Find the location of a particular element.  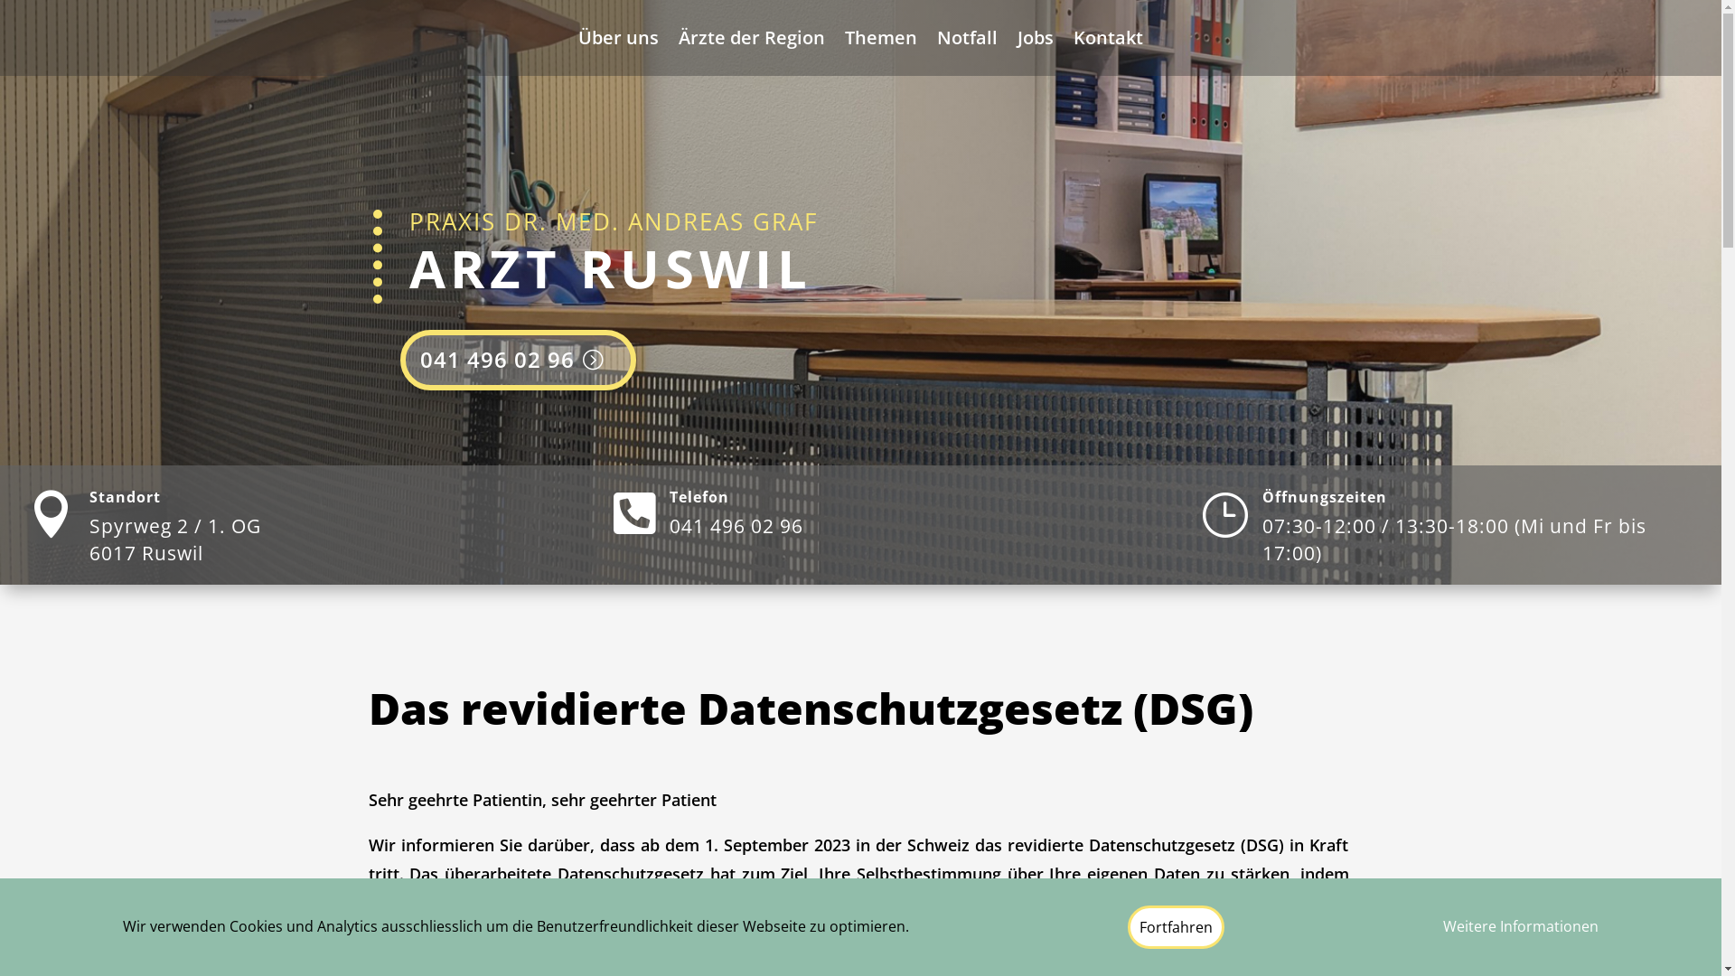

Kontakt is located at coordinates (1108, 42).